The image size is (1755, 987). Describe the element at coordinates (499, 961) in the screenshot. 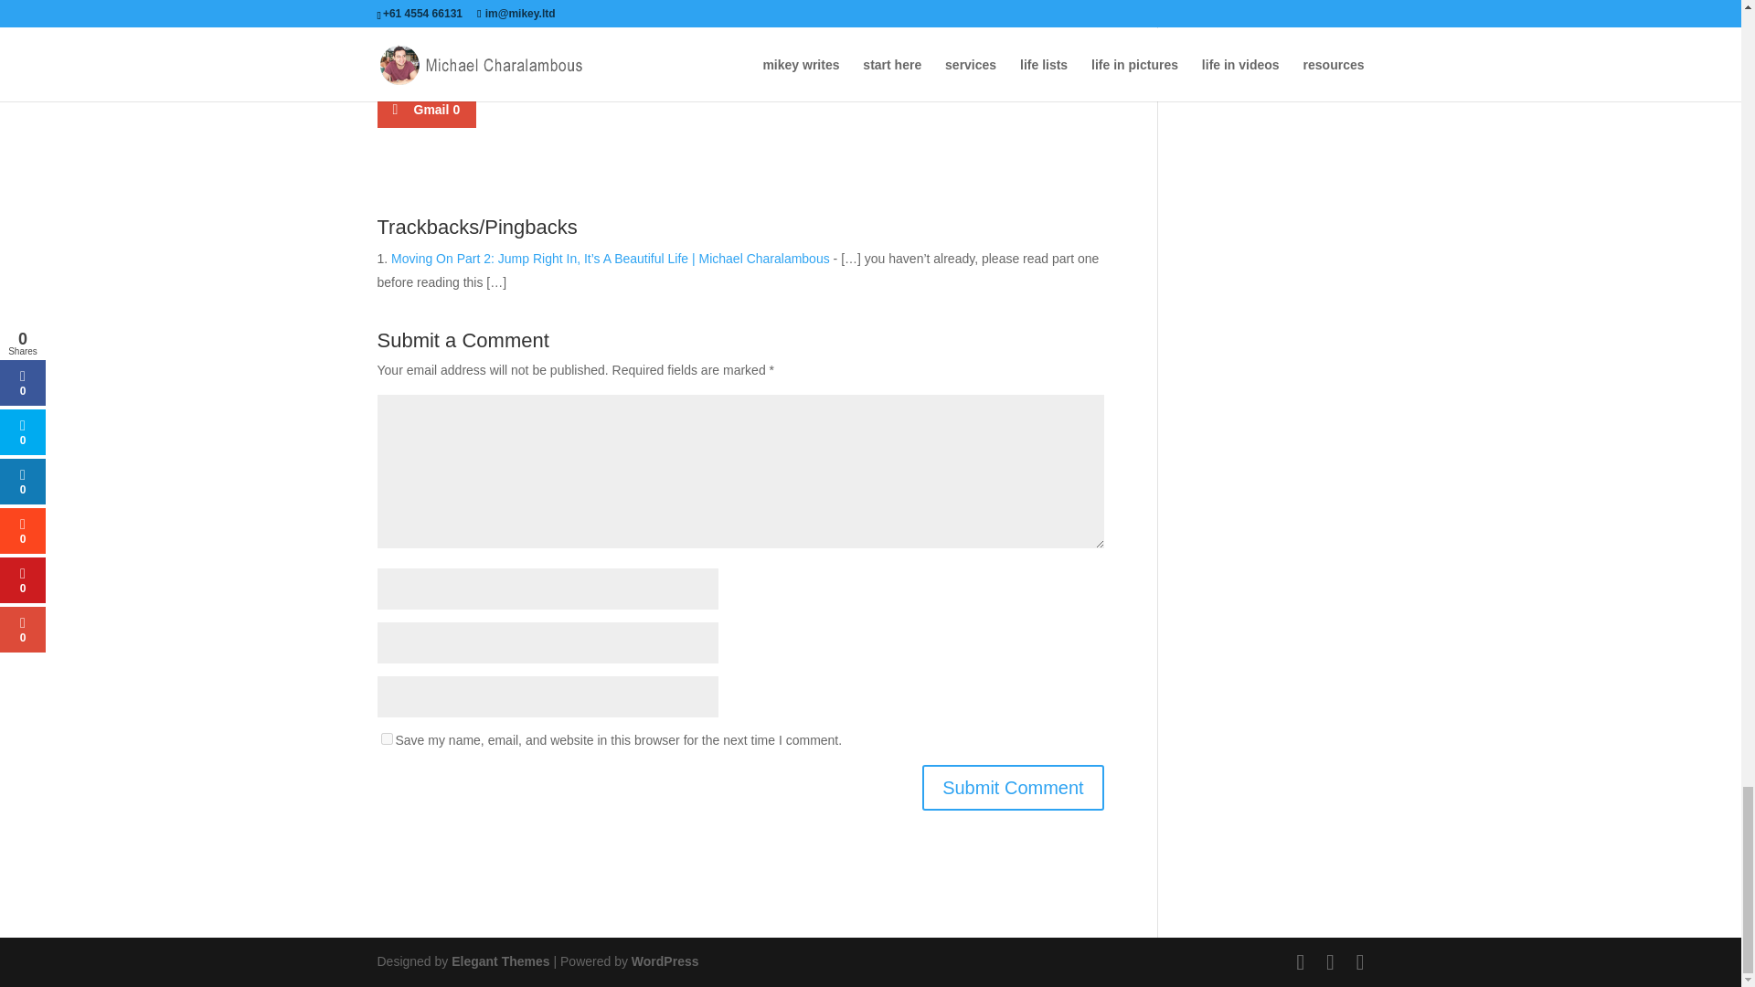

I see `Premium WordPress Themes` at that location.